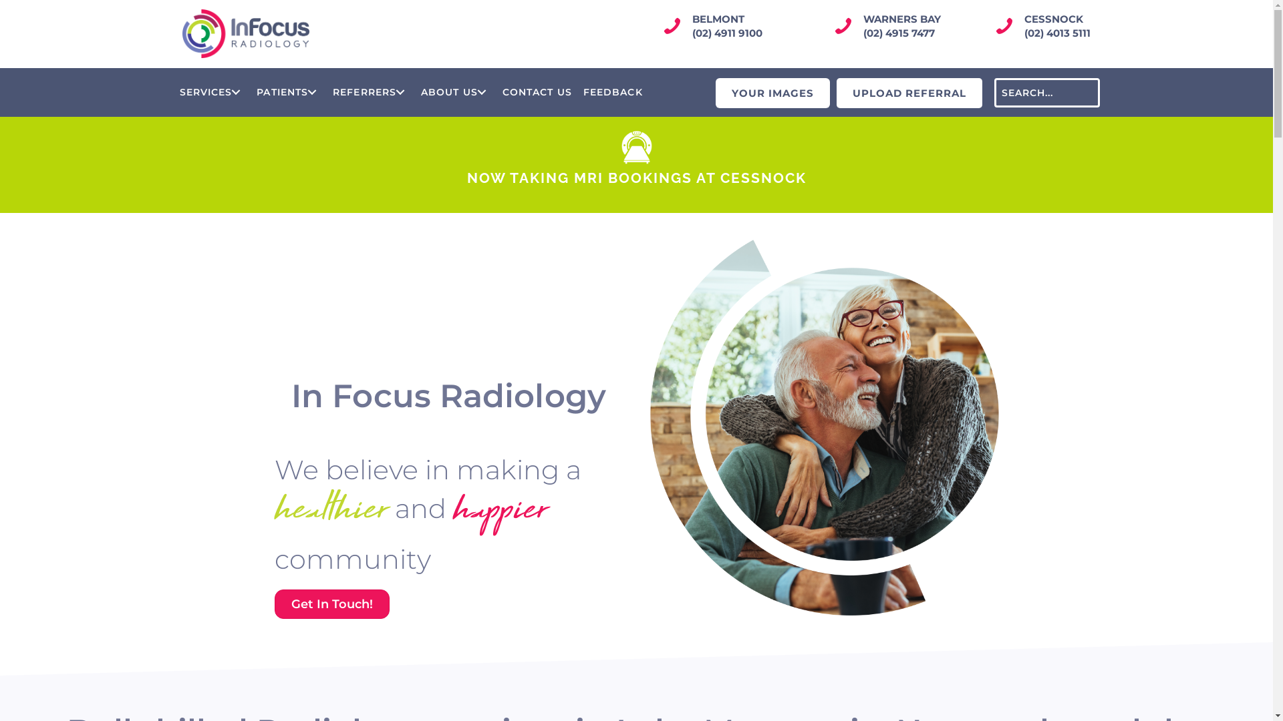 This screenshot has width=1283, height=721. Describe the element at coordinates (371, 92) in the screenshot. I see `REFERRERS` at that location.